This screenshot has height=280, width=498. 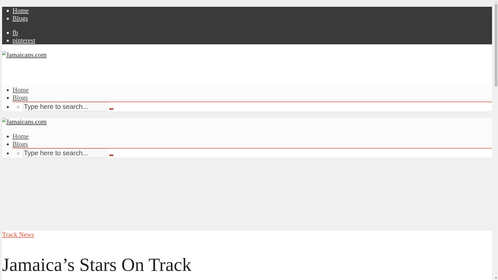 What do you see at coordinates (65, 153) in the screenshot?
I see `Type here to search...` at bounding box center [65, 153].